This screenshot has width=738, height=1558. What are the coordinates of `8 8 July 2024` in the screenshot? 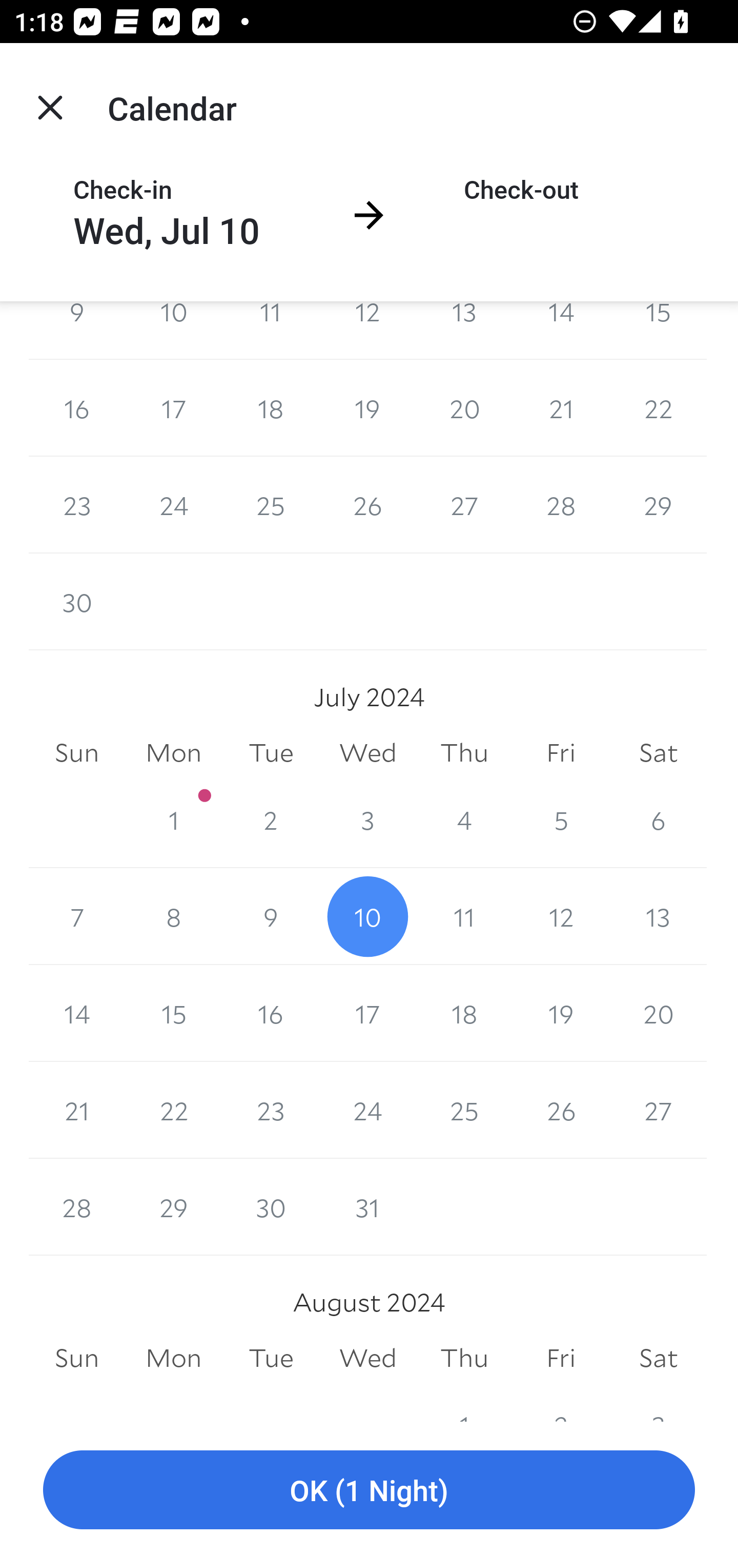 It's located at (173, 916).